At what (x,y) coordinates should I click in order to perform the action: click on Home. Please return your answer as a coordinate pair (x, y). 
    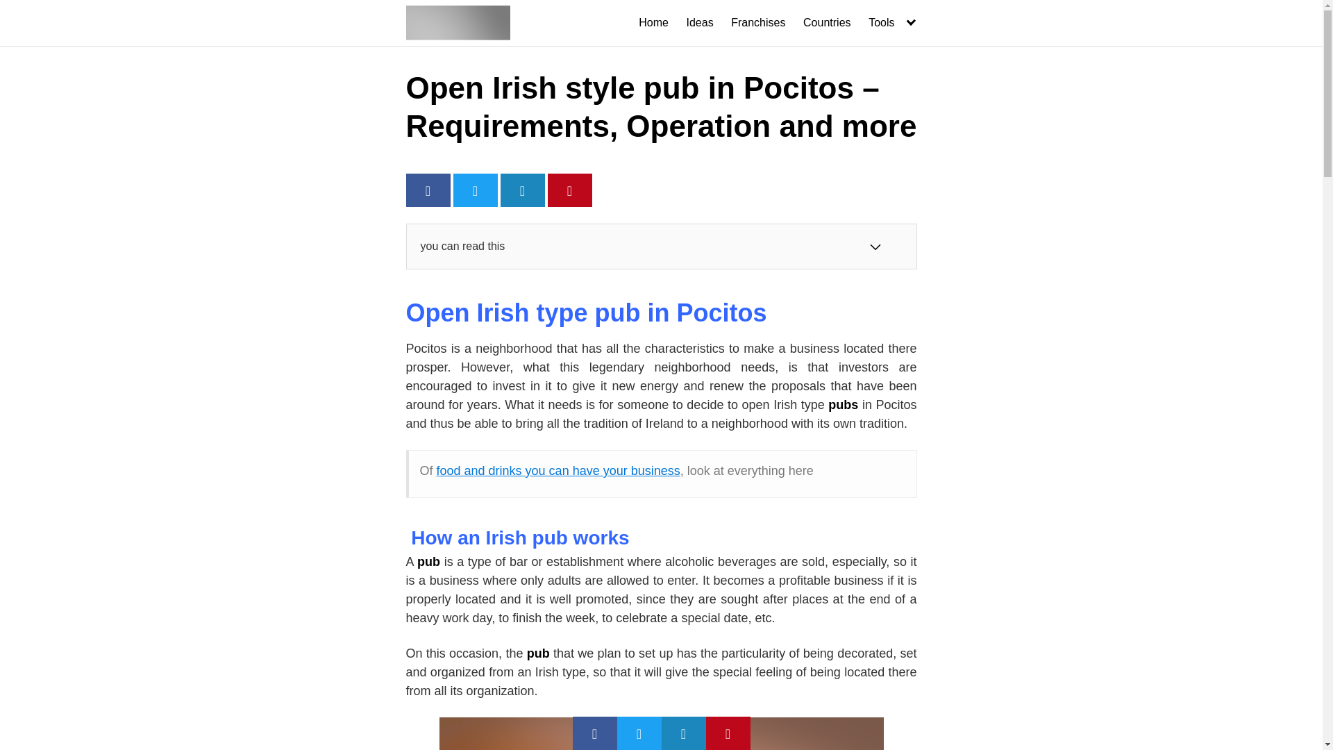
    Looking at the image, I should click on (653, 22).